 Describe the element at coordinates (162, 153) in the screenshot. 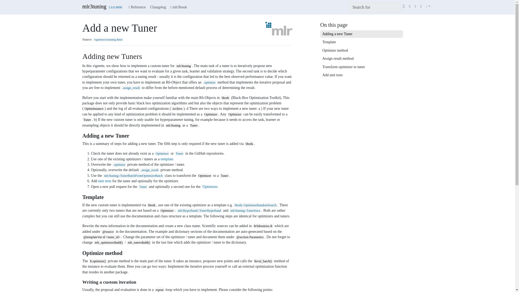

I see `Optimizer` at that location.